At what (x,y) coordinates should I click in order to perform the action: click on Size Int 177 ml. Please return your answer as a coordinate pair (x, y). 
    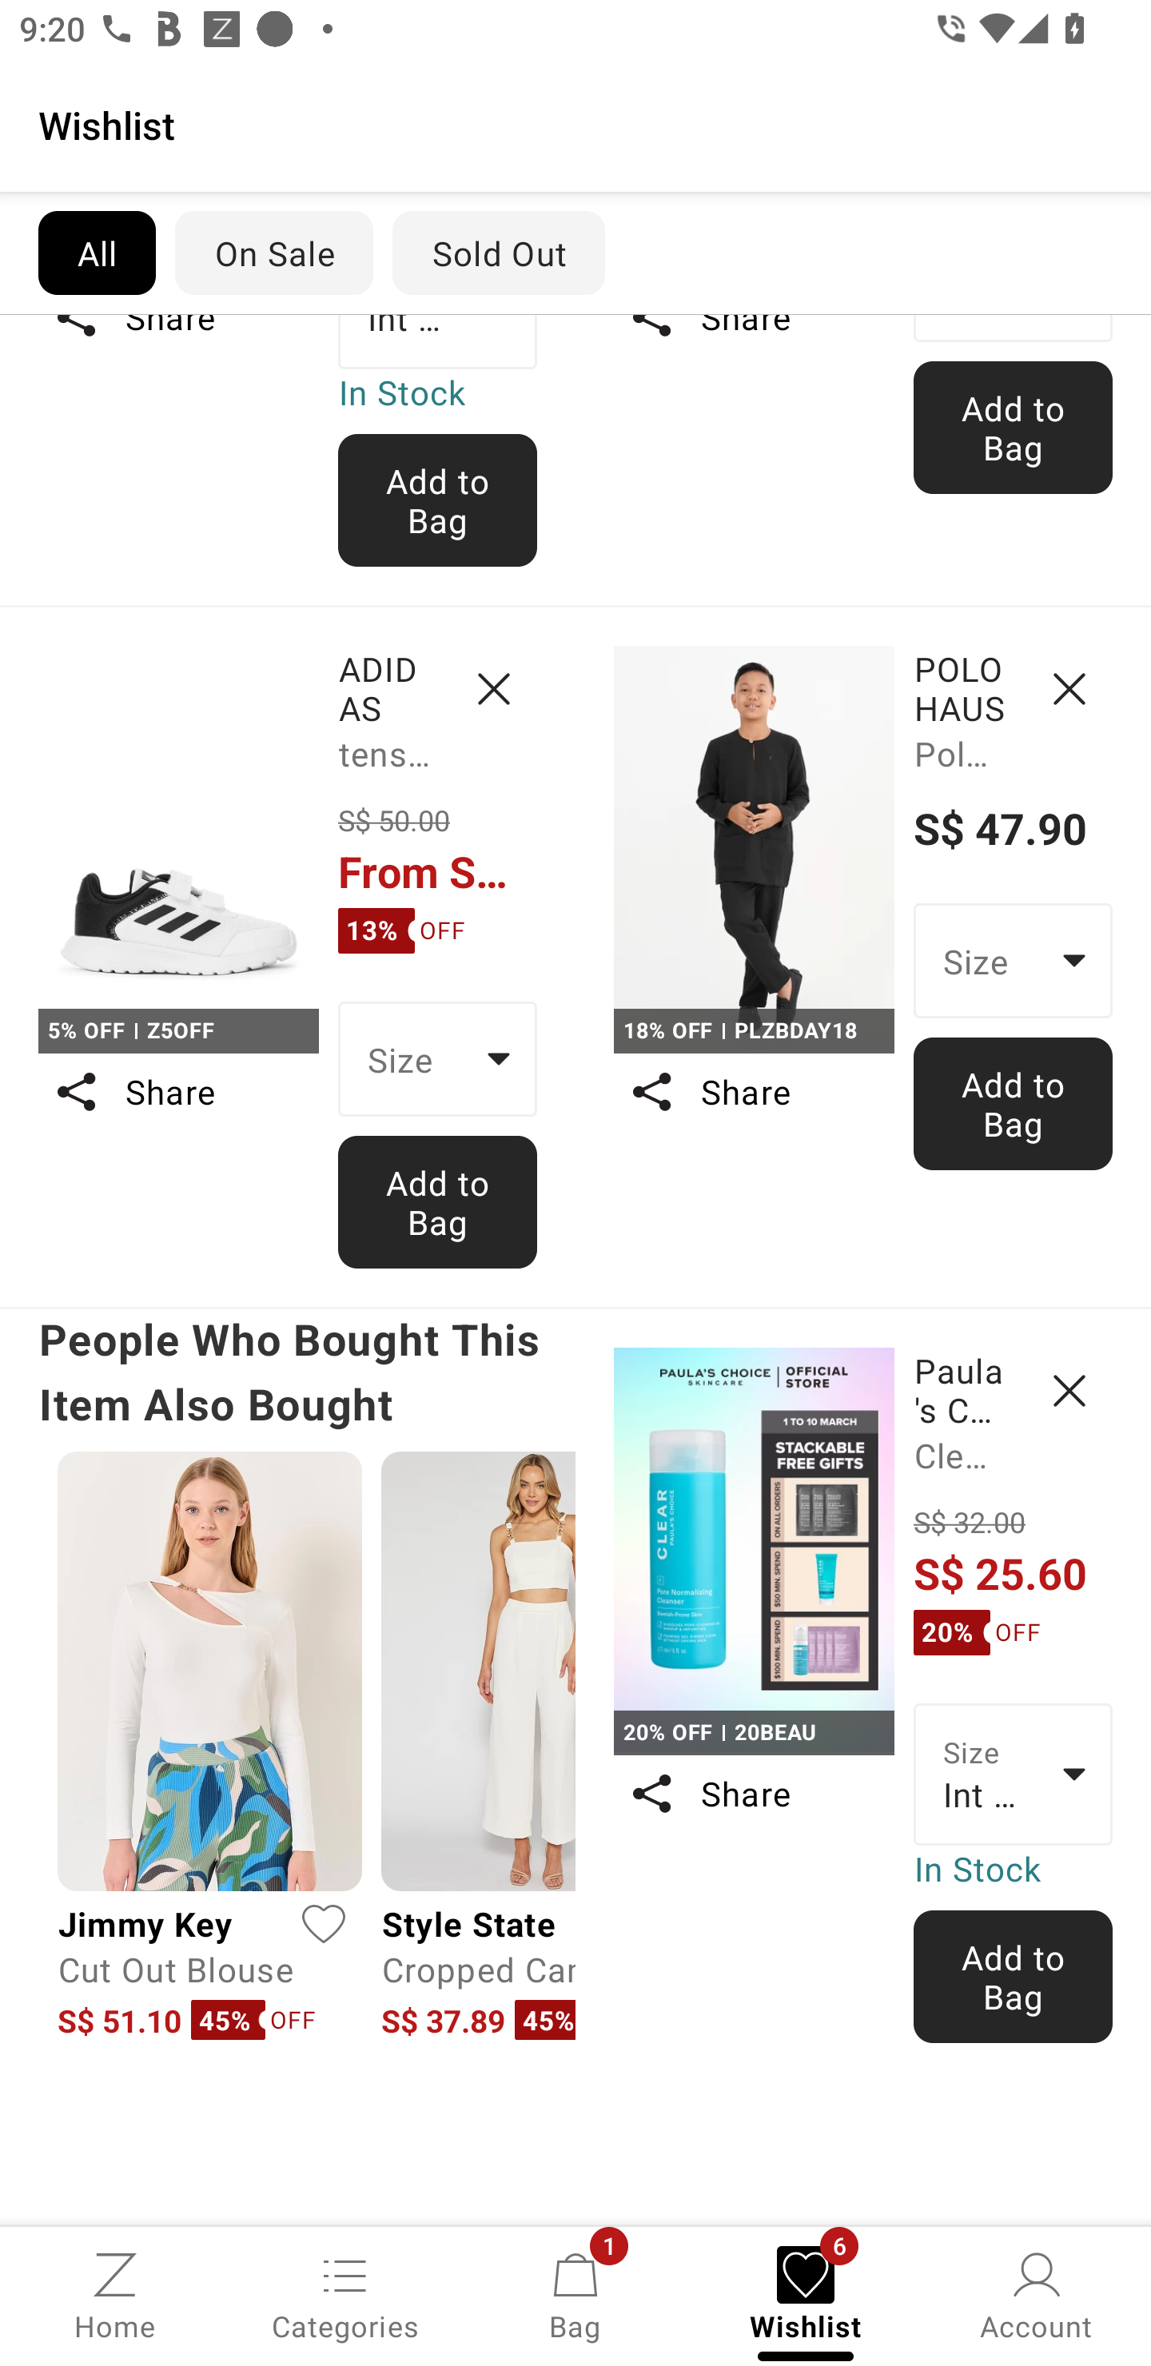
    Looking at the image, I should click on (1014, 1774).